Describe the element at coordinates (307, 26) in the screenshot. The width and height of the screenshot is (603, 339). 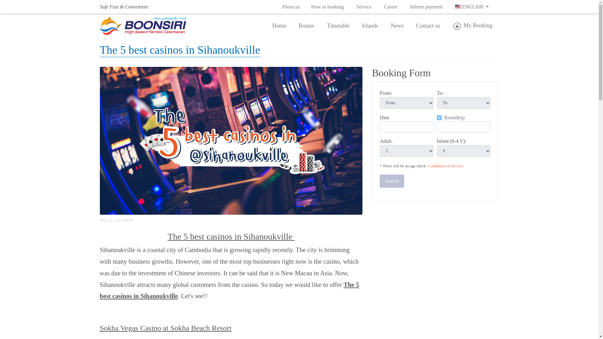
I see `Routes` at that location.